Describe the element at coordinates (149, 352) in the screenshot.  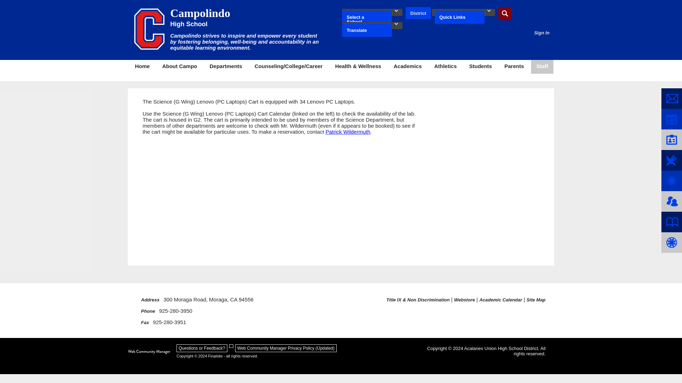
I see `Finalsite - all rights reserved` at that location.